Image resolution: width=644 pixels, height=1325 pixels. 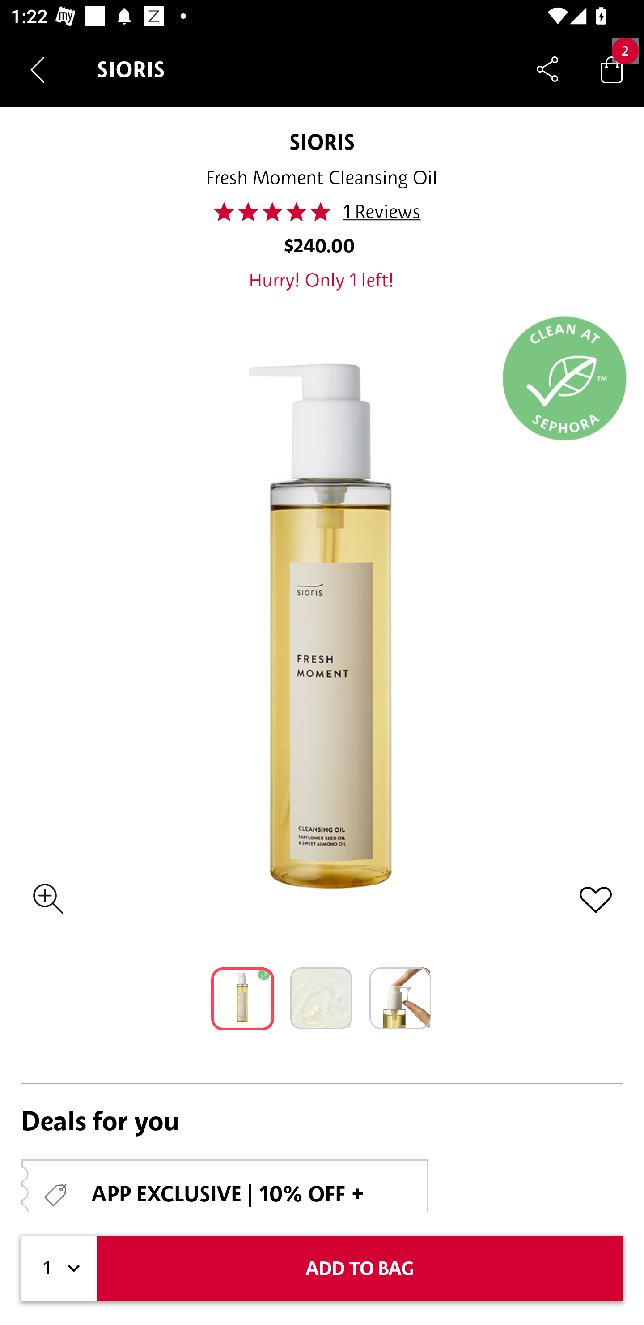 What do you see at coordinates (612, 69) in the screenshot?
I see `Bag` at bounding box center [612, 69].